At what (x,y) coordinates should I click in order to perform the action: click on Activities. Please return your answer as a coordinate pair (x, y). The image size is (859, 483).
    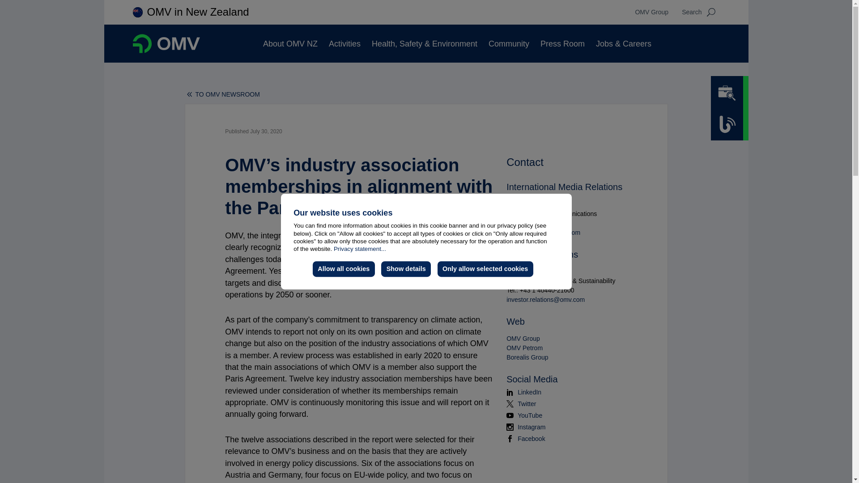
    Looking at the image, I should click on (344, 44).